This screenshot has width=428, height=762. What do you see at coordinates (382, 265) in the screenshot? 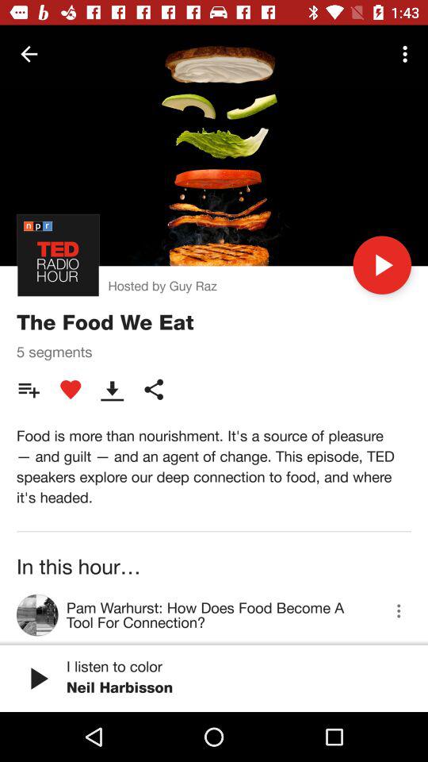
I see `click the icon to the right of hosted by guy` at bounding box center [382, 265].